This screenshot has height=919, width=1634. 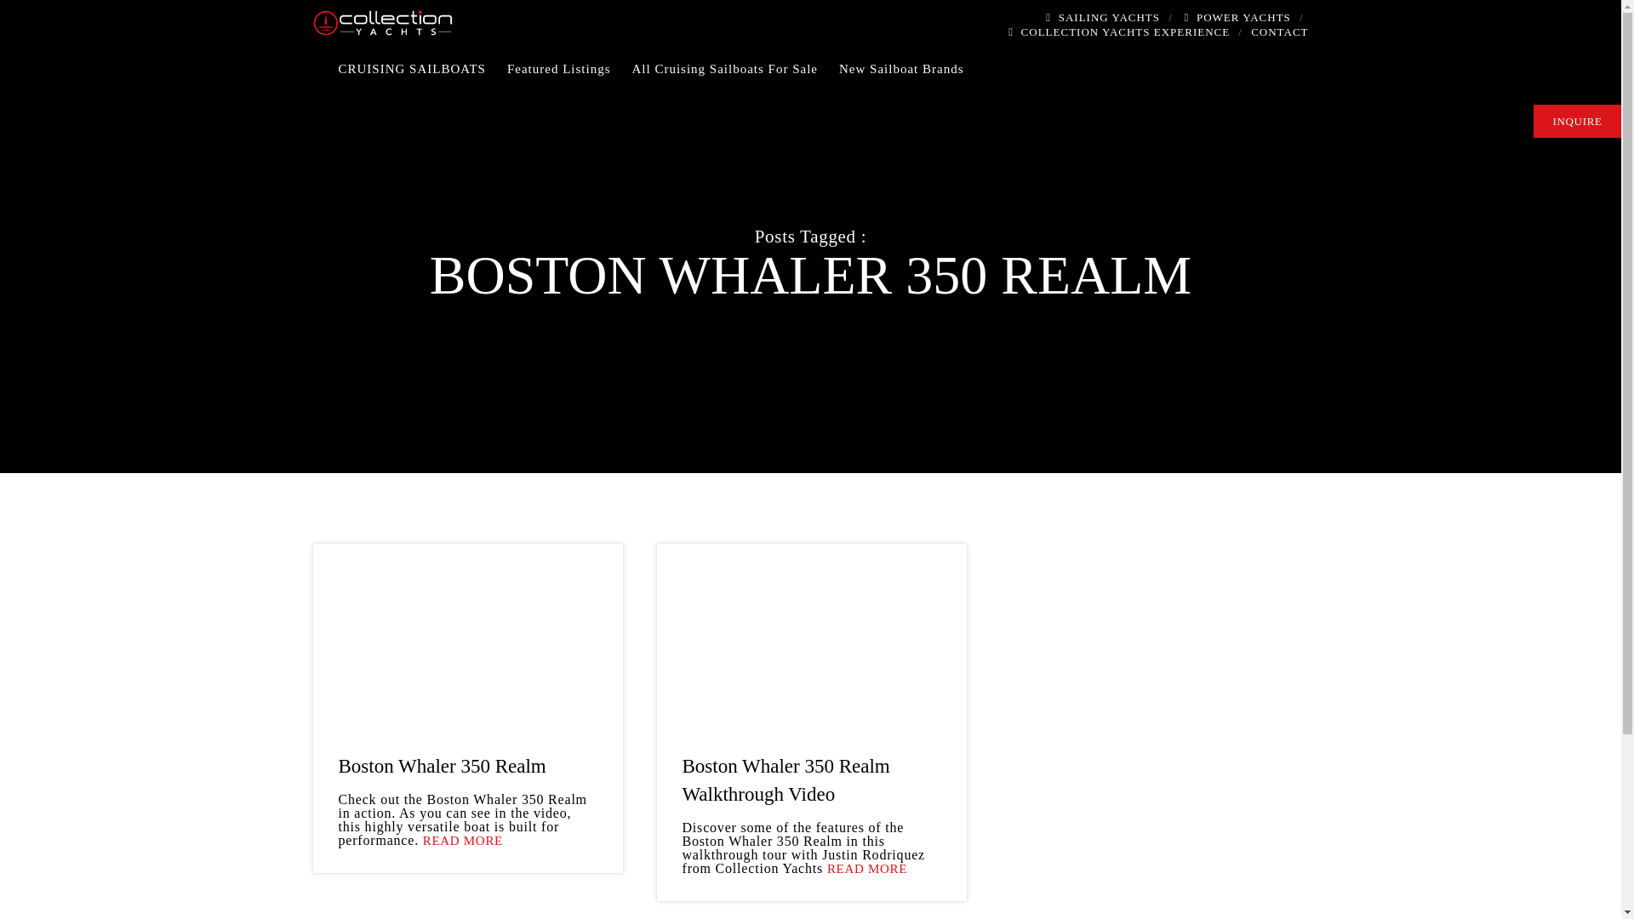 I want to click on Boston Whaler 350 Realm, so click(x=468, y=631).